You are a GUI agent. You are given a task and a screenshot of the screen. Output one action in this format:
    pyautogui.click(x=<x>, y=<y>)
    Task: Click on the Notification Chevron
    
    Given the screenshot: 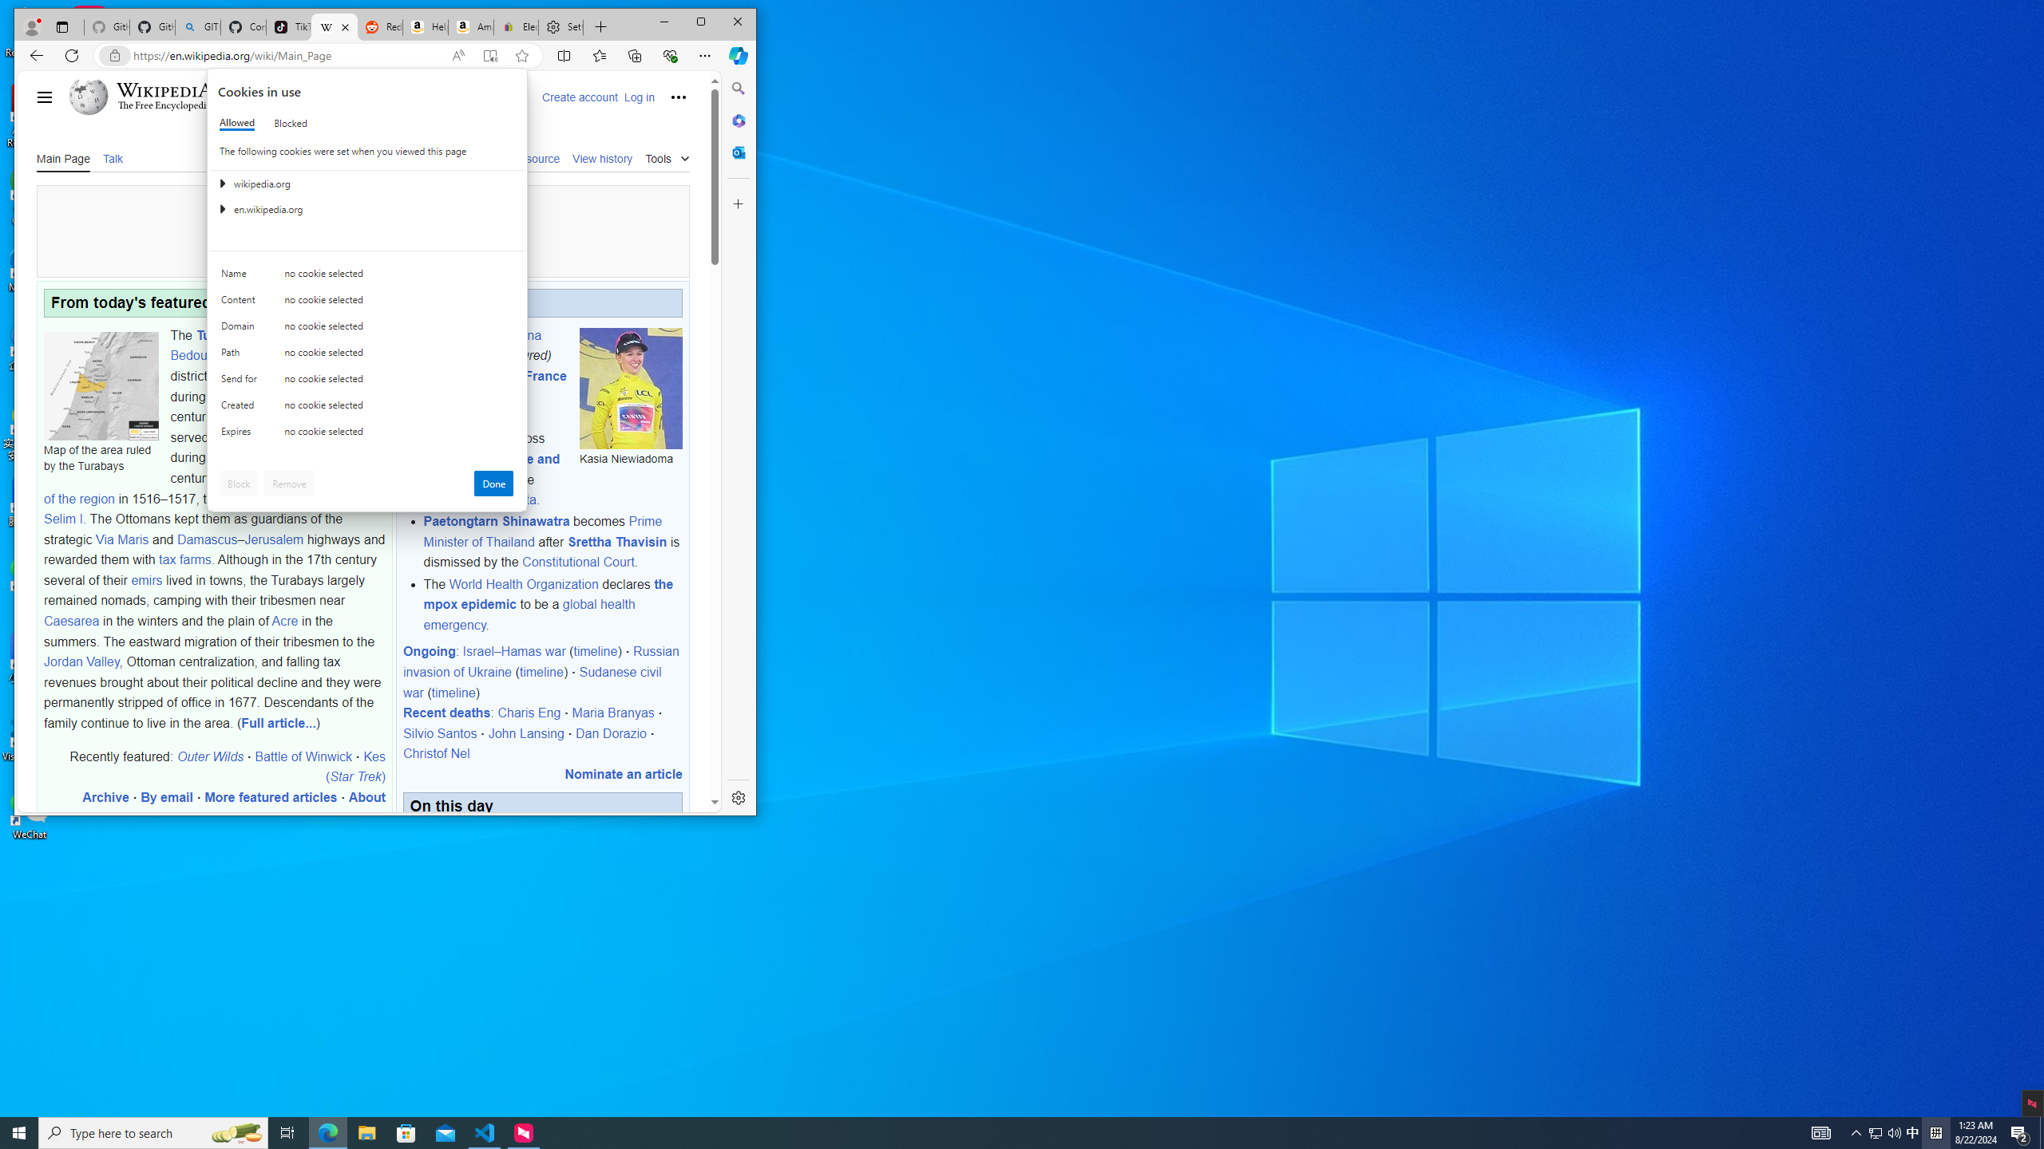 What is the action you would take?
    pyautogui.click(x=367, y=434)
    